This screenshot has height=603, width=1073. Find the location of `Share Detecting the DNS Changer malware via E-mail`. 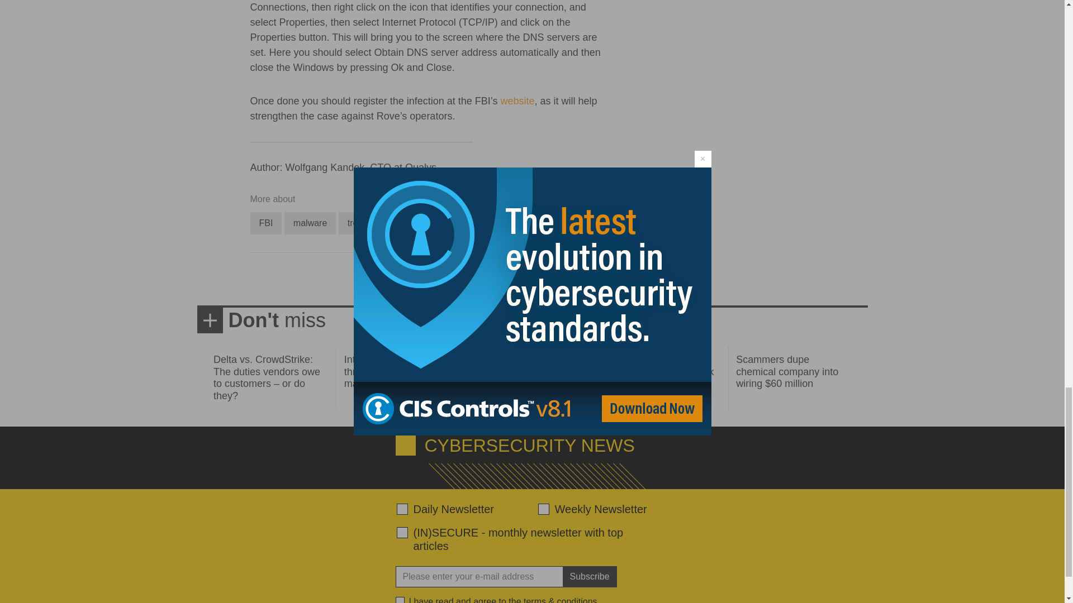

Share Detecting the DNS Changer malware via E-mail is located at coordinates (474, 279).